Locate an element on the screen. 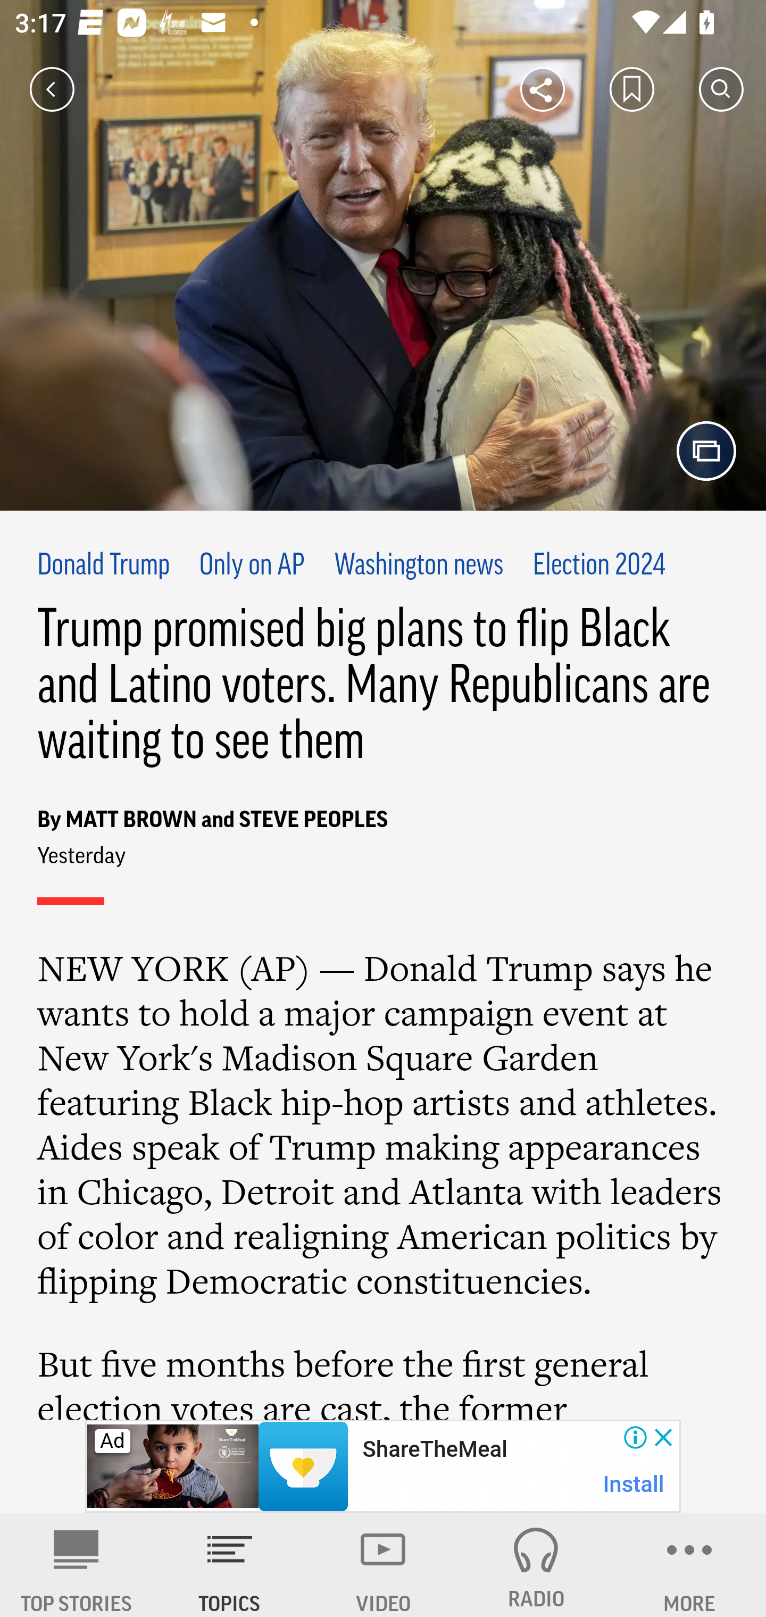 This screenshot has height=1617, width=766. TOPICS is located at coordinates (230, 1565).